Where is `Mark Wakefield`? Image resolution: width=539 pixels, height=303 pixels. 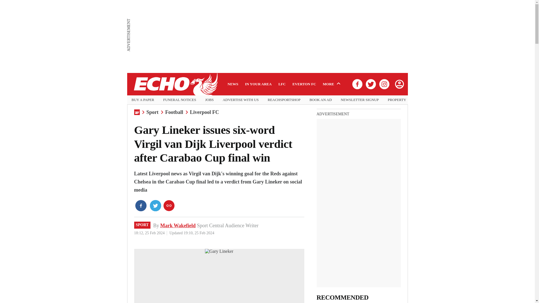
Mark Wakefield is located at coordinates (178, 226).